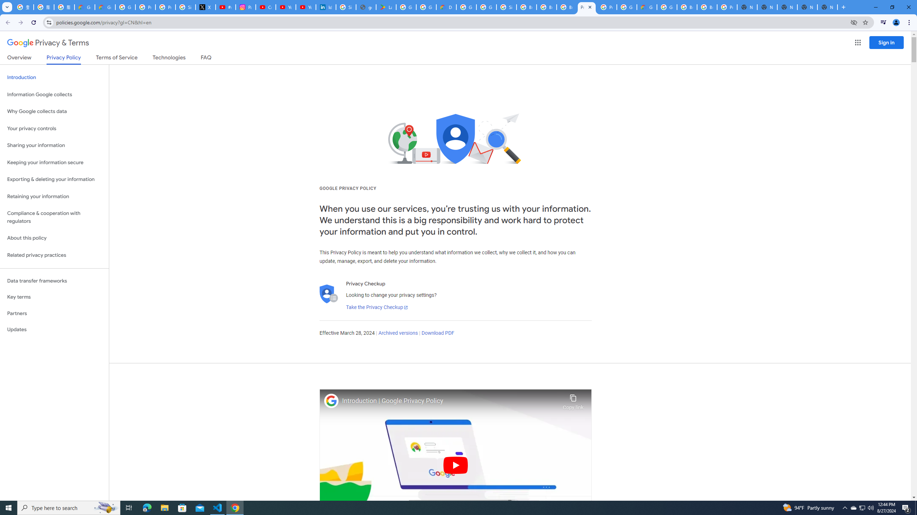 This screenshot has width=917, height=515. I want to click on Google Cloud Platform, so click(466, 7).